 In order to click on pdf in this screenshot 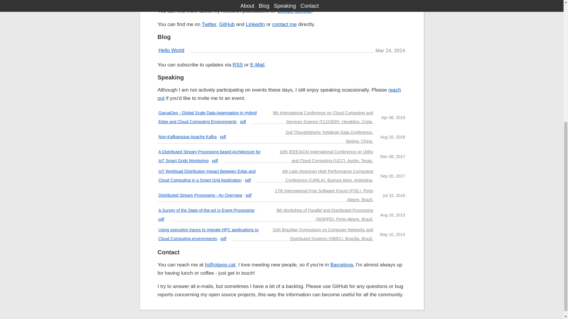, I will do `click(162, 219)`.